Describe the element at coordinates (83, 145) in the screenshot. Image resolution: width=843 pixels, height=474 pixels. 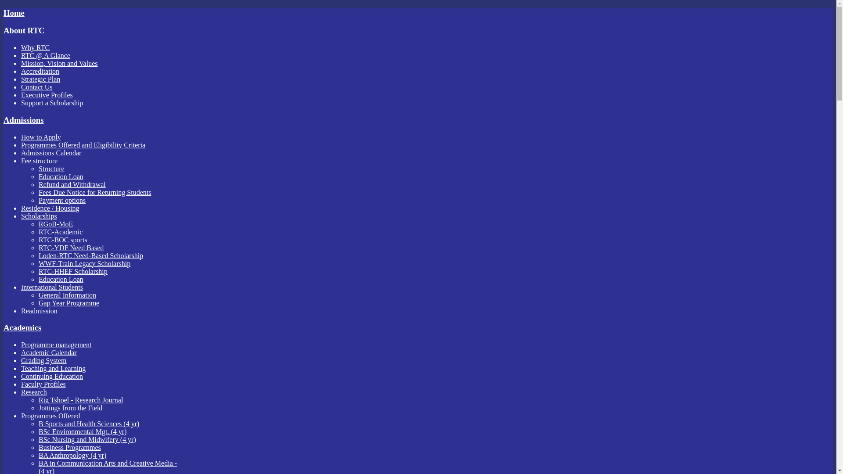
I see `Programmes Offered and Eligibility Criteria` at that location.